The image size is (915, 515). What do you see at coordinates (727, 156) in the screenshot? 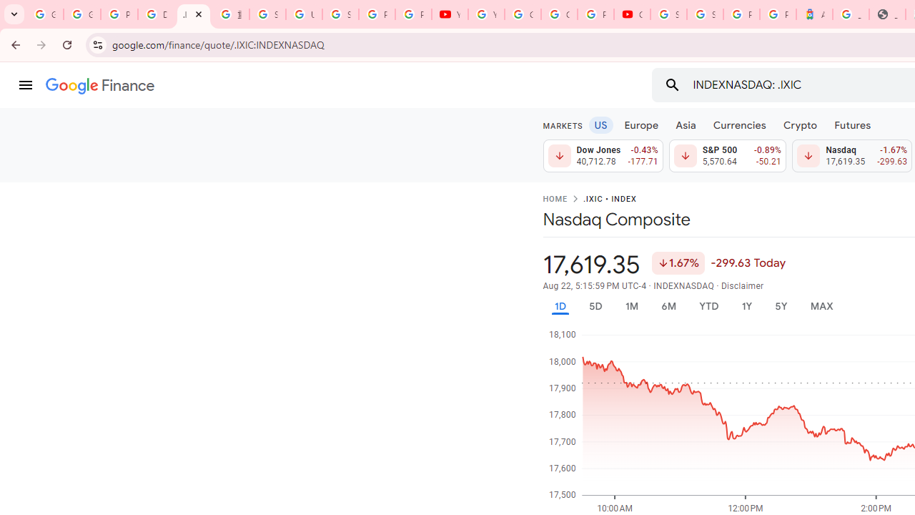
I see `S&P 500 5,570.64 Down by 0.89% -50.21` at bounding box center [727, 156].